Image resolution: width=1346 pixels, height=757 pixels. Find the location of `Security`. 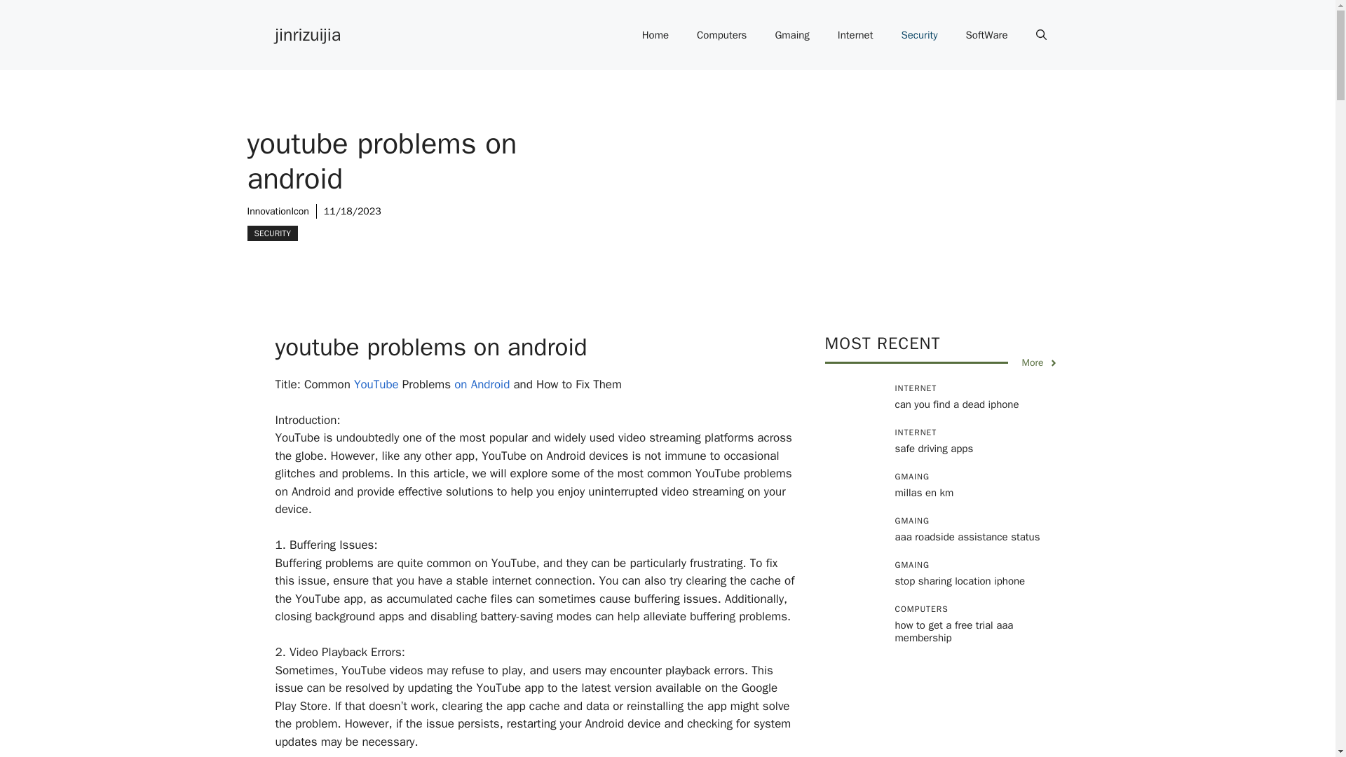

Security is located at coordinates (919, 35).